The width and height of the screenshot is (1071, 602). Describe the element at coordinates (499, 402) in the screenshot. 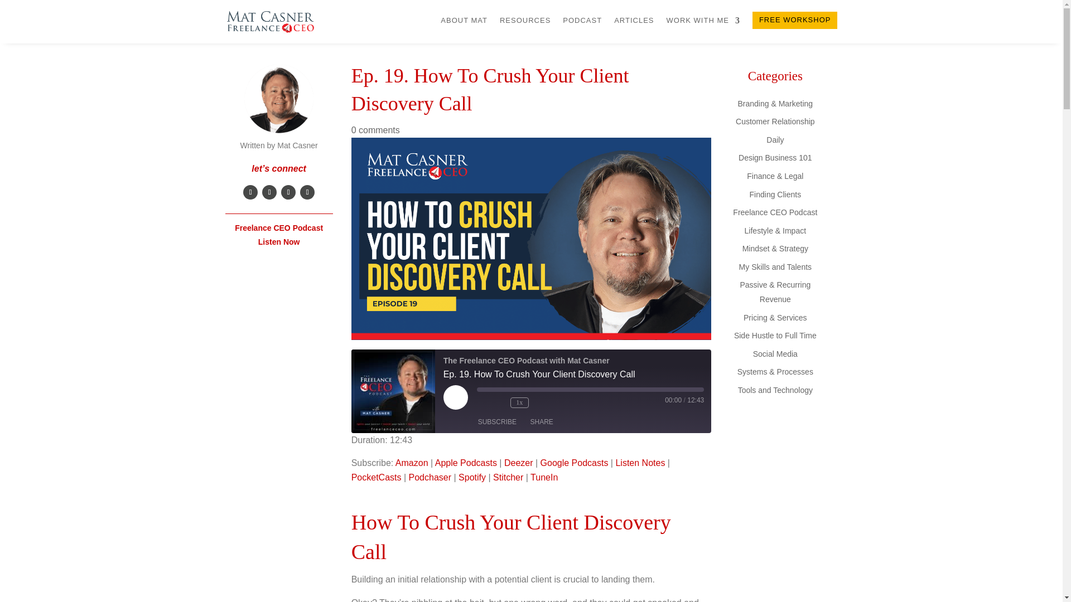

I see `Rewind 10 Seconds` at that location.